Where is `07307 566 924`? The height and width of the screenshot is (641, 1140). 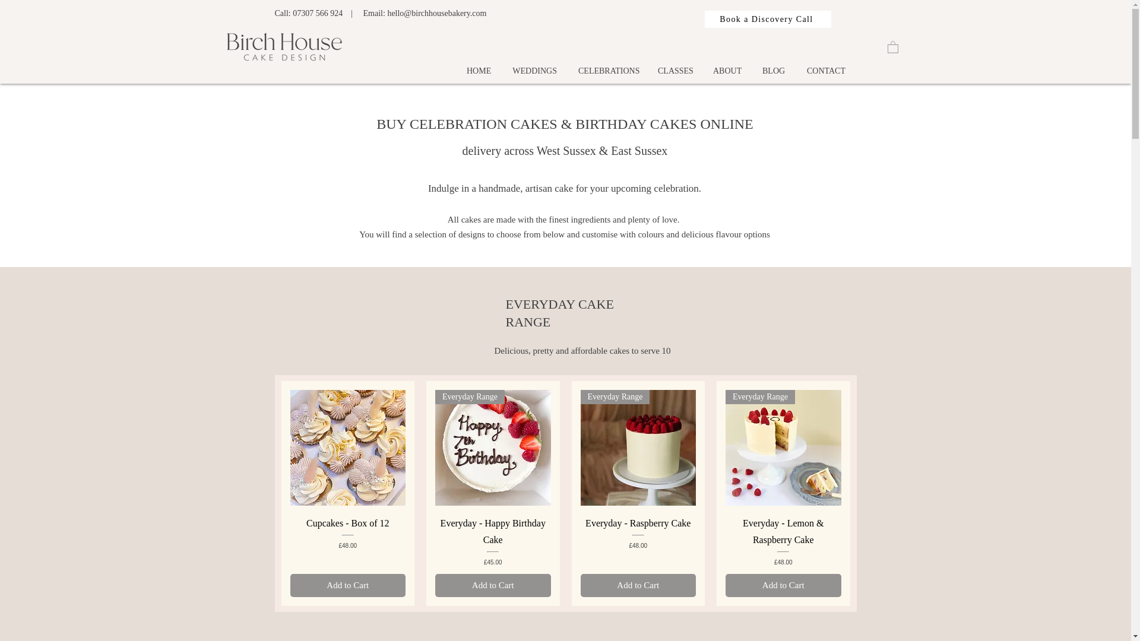
07307 566 924 is located at coordinates (318, 13).